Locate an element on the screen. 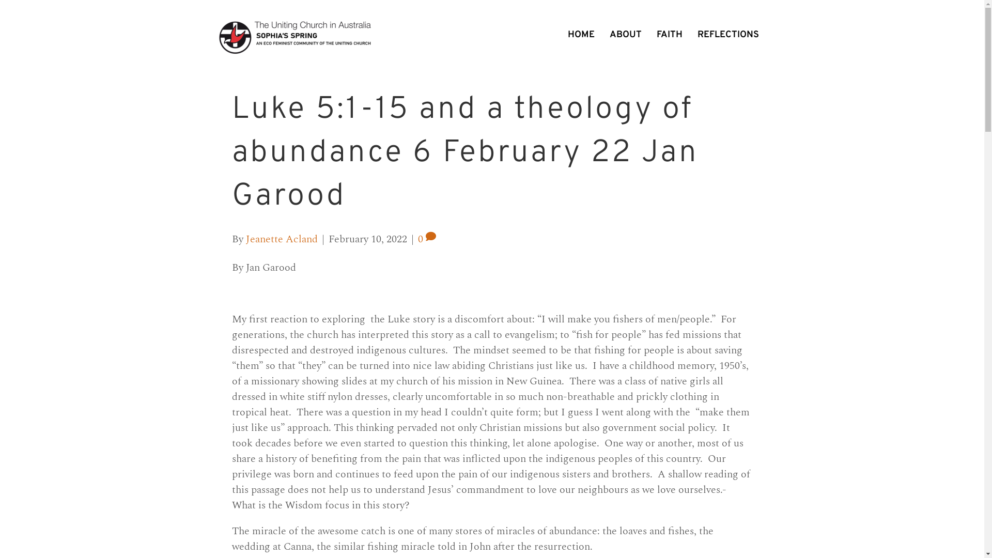 The width and height of the screenshot is (992, 558). REFLECTIONS is located at coordinates (729, 35).